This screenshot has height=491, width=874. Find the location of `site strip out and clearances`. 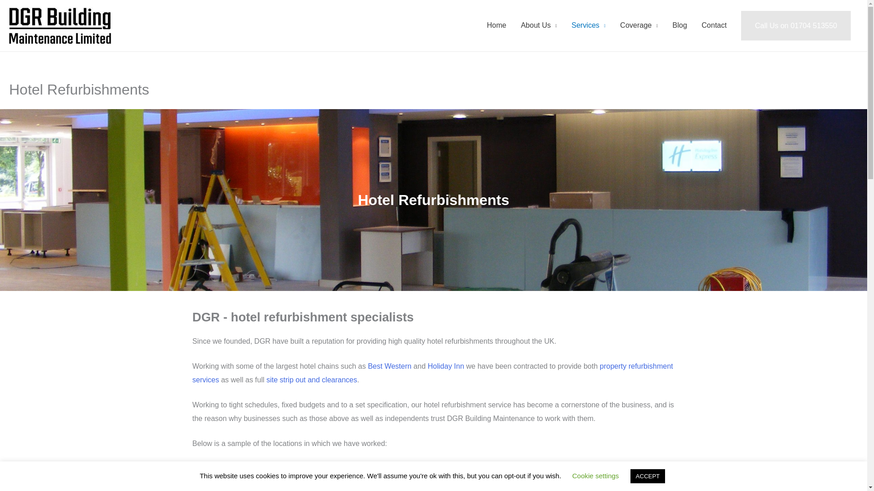

site strip out and clearances is located at coordinates (311, 380).